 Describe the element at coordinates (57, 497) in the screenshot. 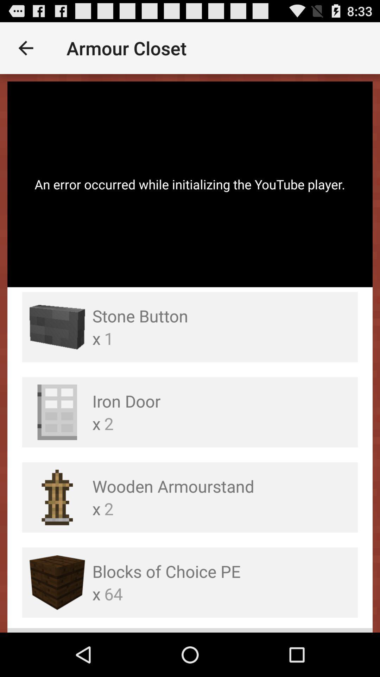

I see `select the image left to the wooden armourstand` at that location.